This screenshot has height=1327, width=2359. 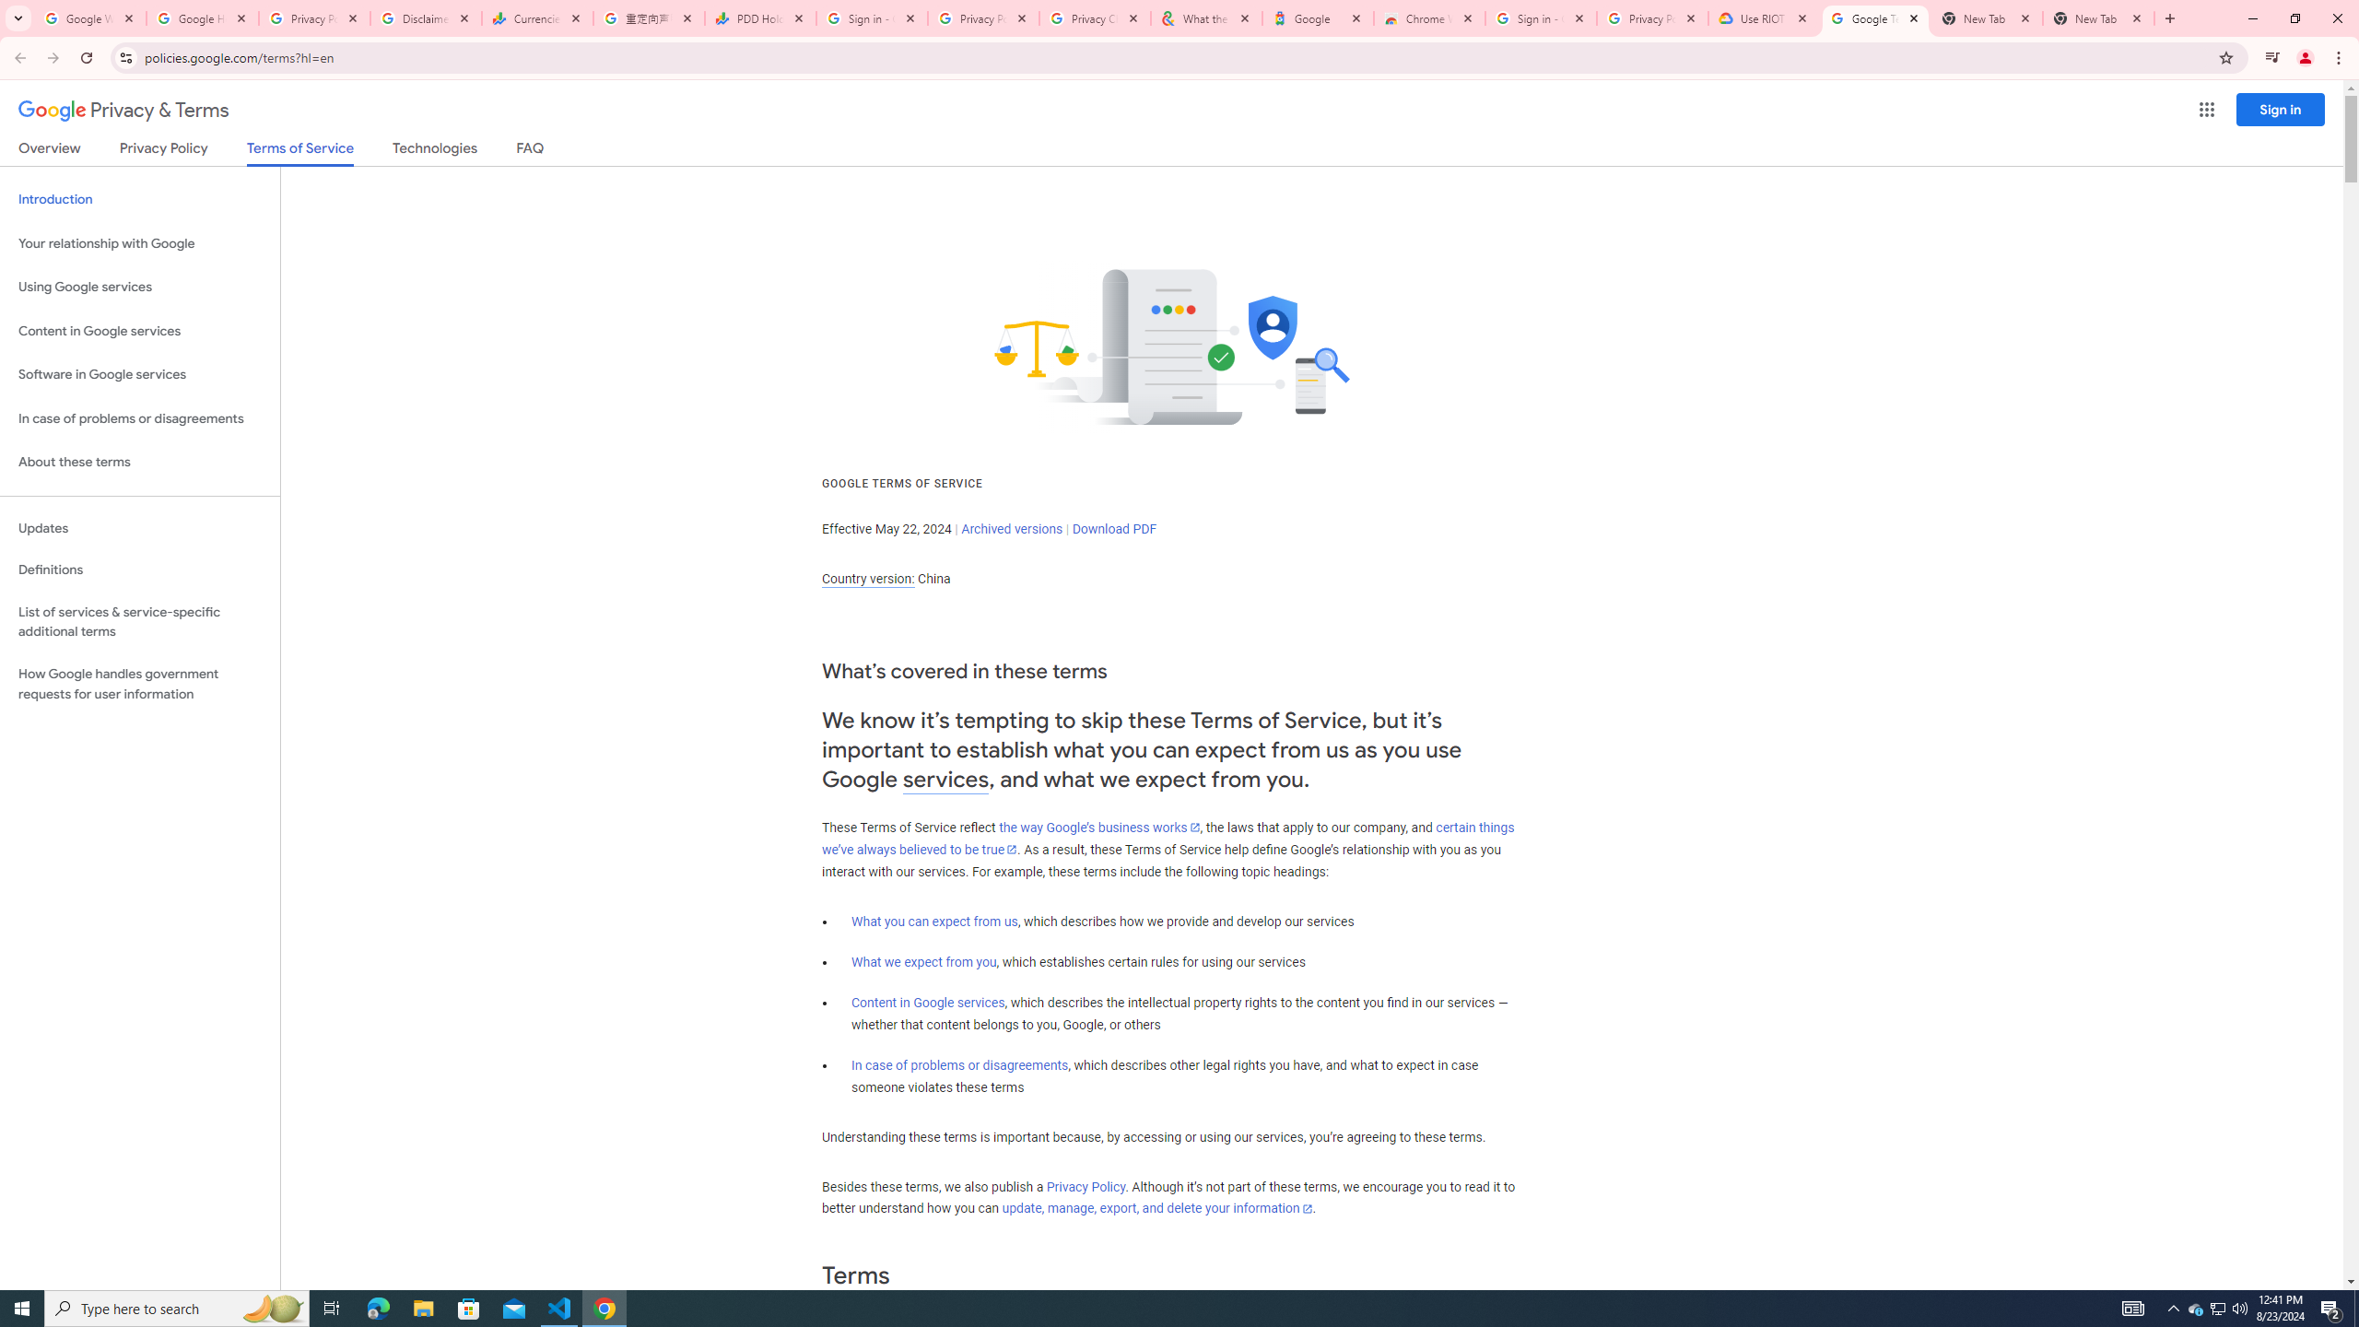 What do you see at coordinates (2097, 18) in the screenshot?
I see `New Tab` at bounding box center [2097, 18].